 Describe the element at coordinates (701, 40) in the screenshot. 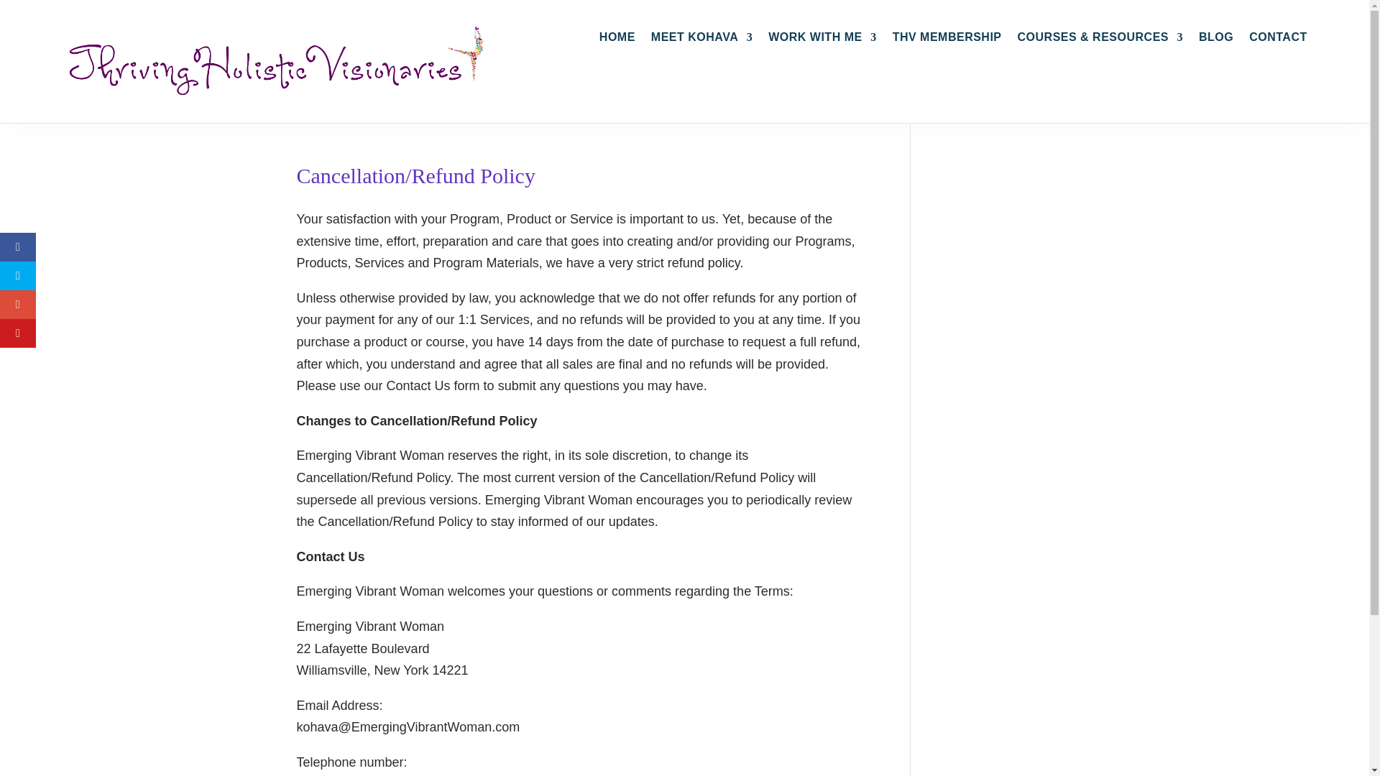

I see `MEET KOHAVA` at that location.